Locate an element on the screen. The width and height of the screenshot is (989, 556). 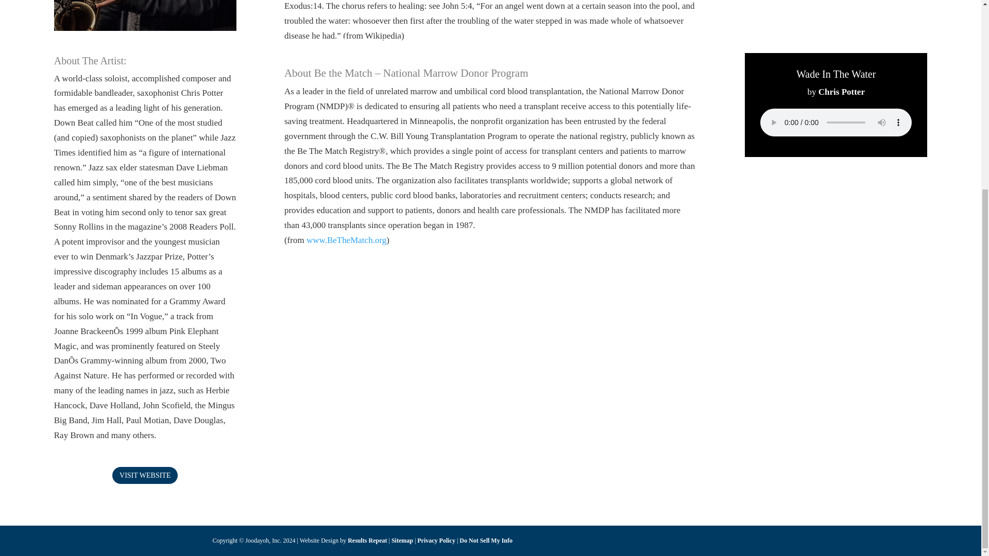
Privacy Policy is located at coordinates (436, 541).